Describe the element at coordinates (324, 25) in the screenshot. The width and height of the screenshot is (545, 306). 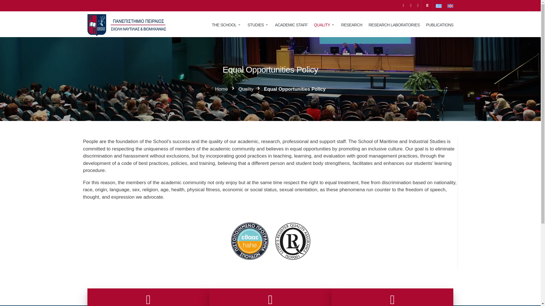
I see `QUALITY` at that location.